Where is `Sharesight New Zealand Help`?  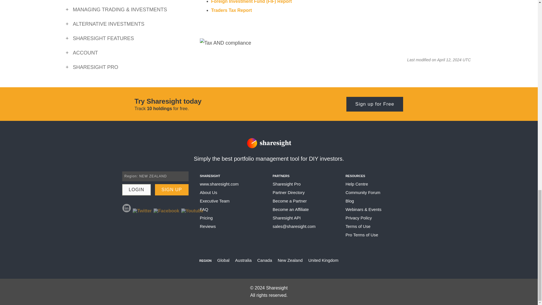 Sharesight New Zealand Help is located at coordinates (219, 184).